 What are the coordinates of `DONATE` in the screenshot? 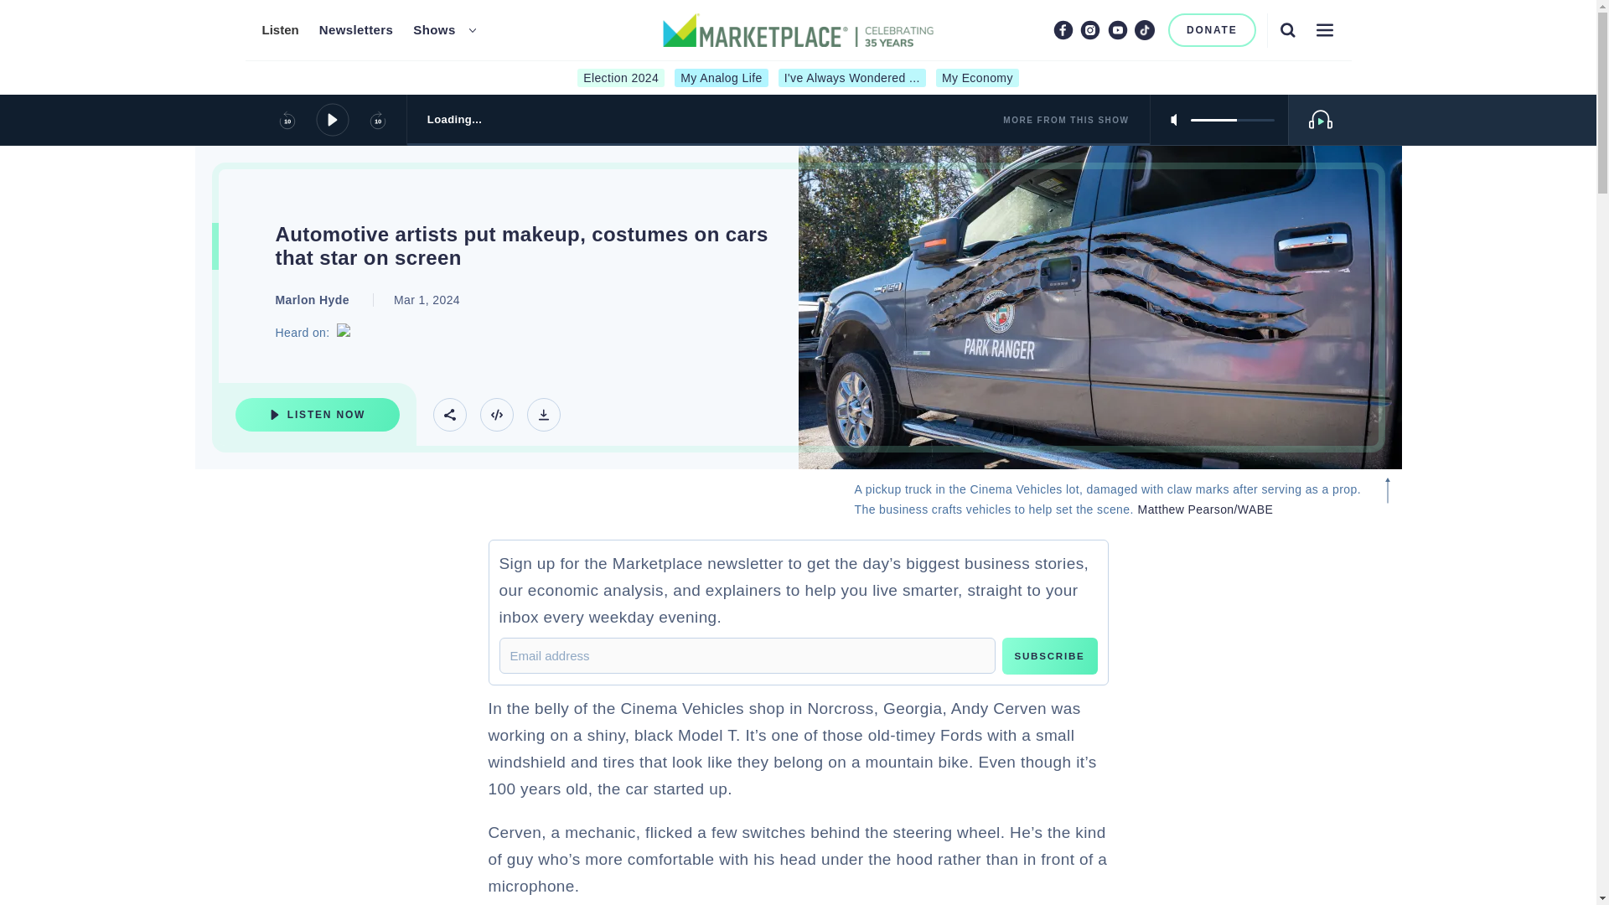 It's located at (1212, 30).